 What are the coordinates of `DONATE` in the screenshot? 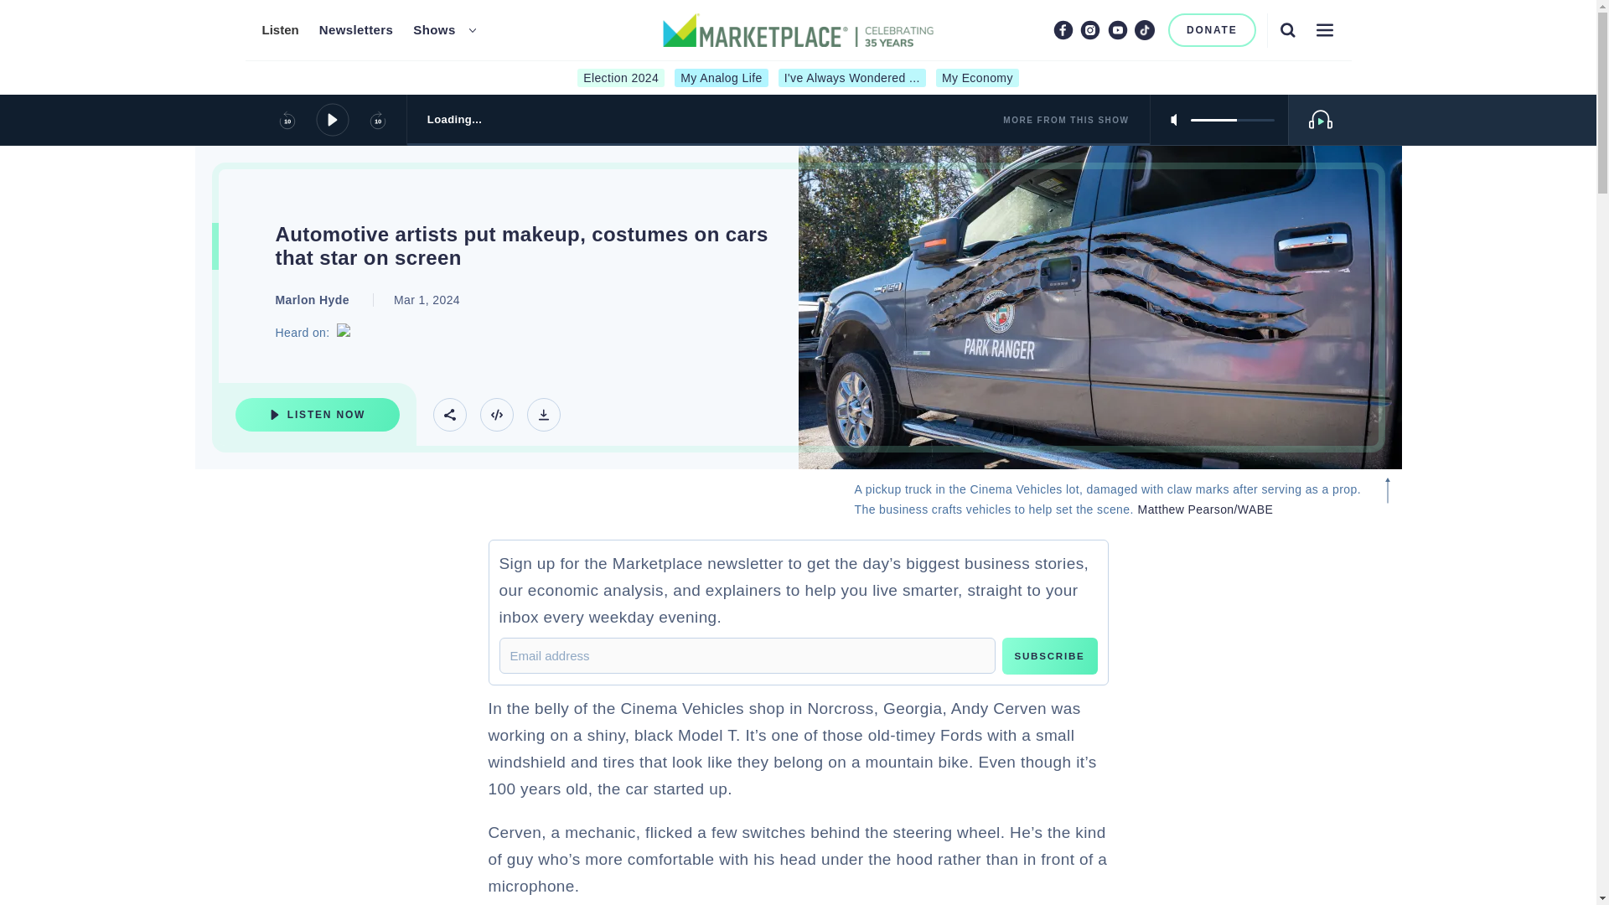 It's located at (1212, 30).